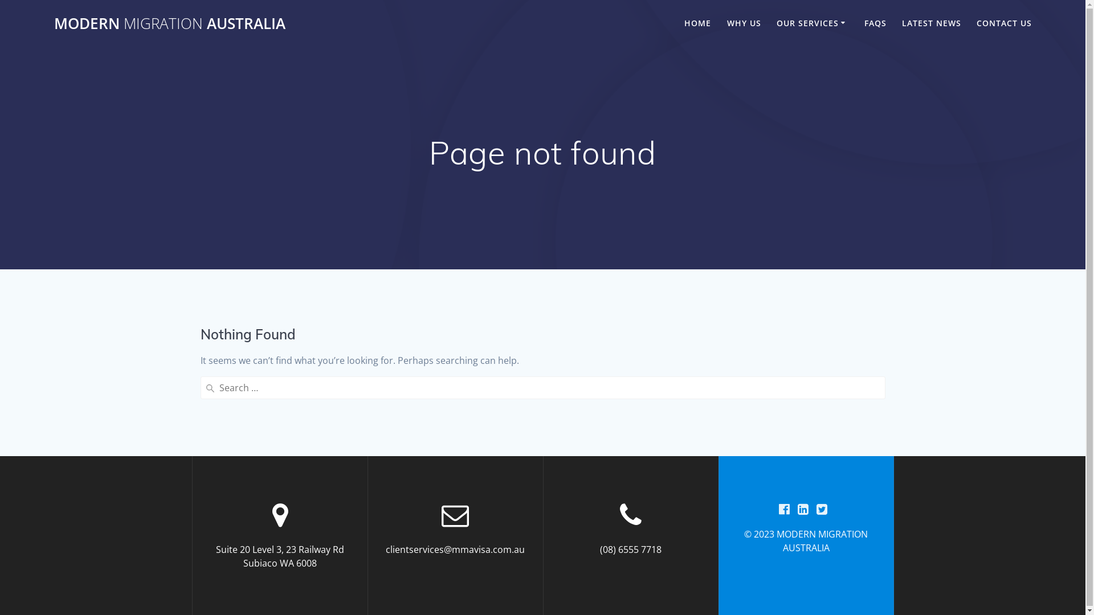  What do you see at coordinates (1004, 24) in the screenshot?
I see `CONTACT US` at bounding box center [1004, 24].